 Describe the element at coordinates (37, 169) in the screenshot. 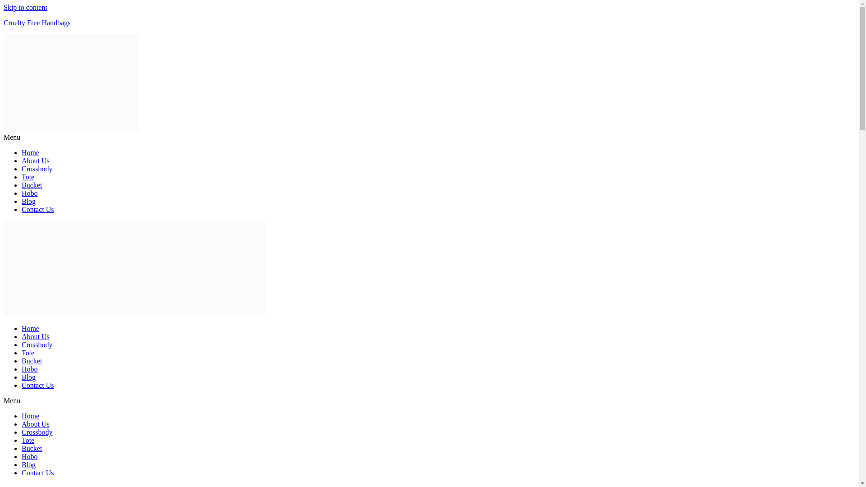

I see `Crossbody` at that location.